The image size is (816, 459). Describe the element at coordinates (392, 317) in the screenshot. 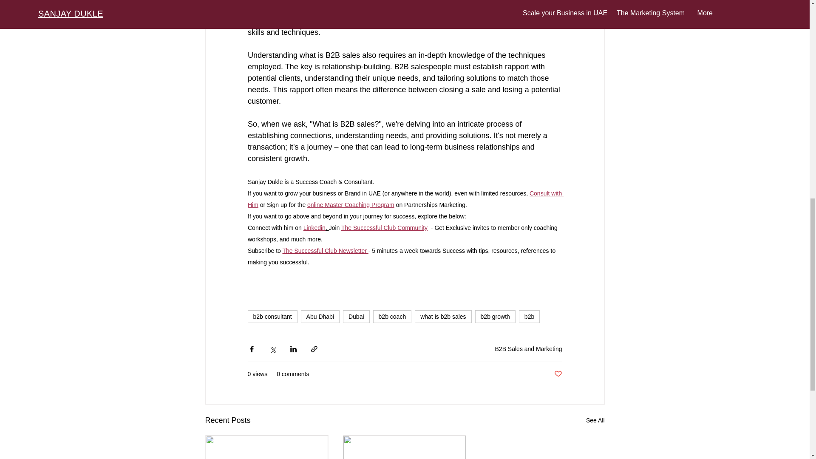

I see `b2b coach` at that location.